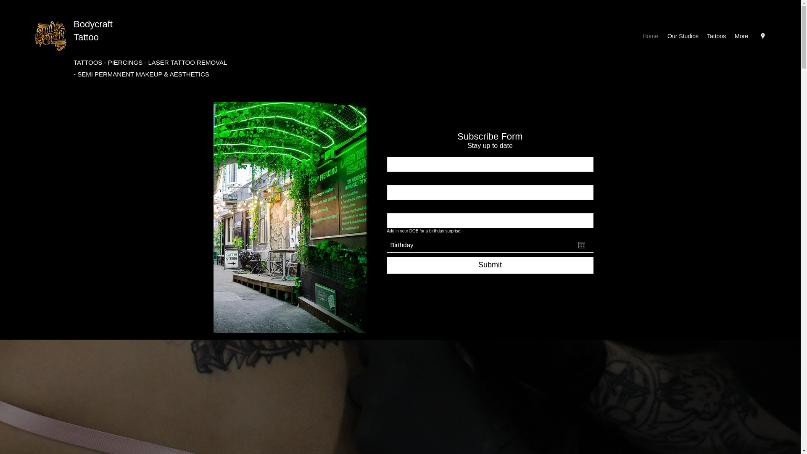 The image size is (807, 454). Describe the element at coordinates (683, 36) in the screenshot. I see `Our Studios` at that location.